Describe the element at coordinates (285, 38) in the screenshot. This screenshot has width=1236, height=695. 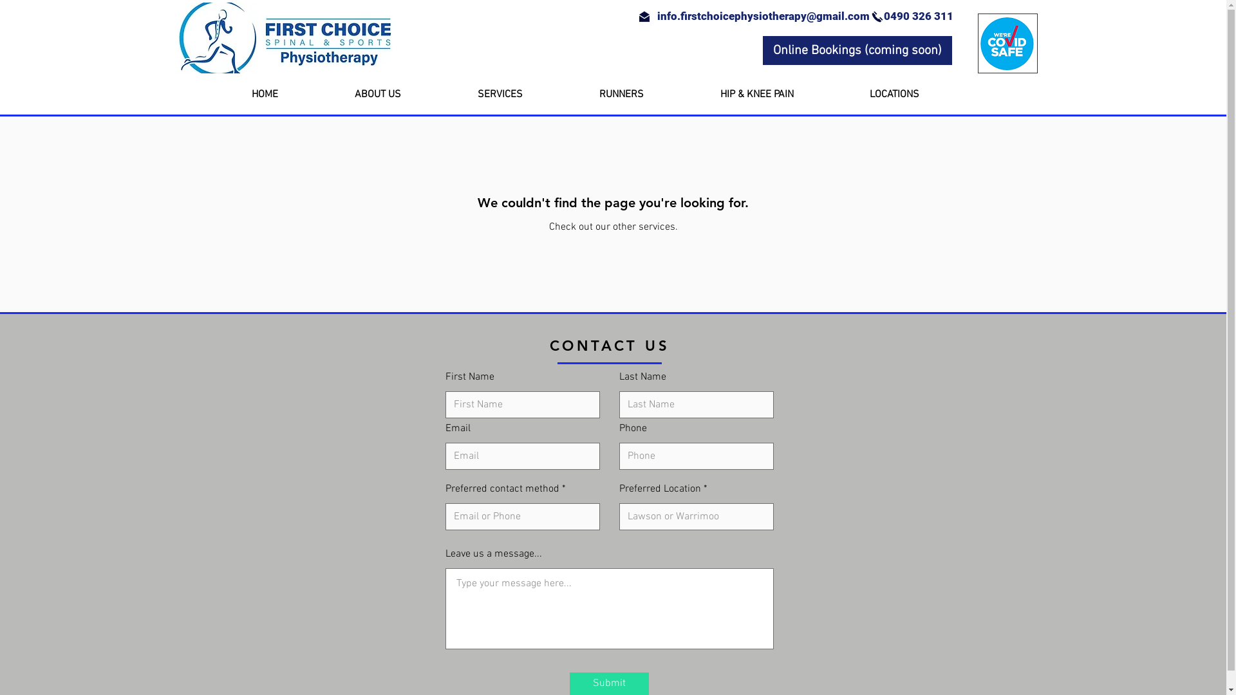
I see `Hor logo.jpeg` at that location.